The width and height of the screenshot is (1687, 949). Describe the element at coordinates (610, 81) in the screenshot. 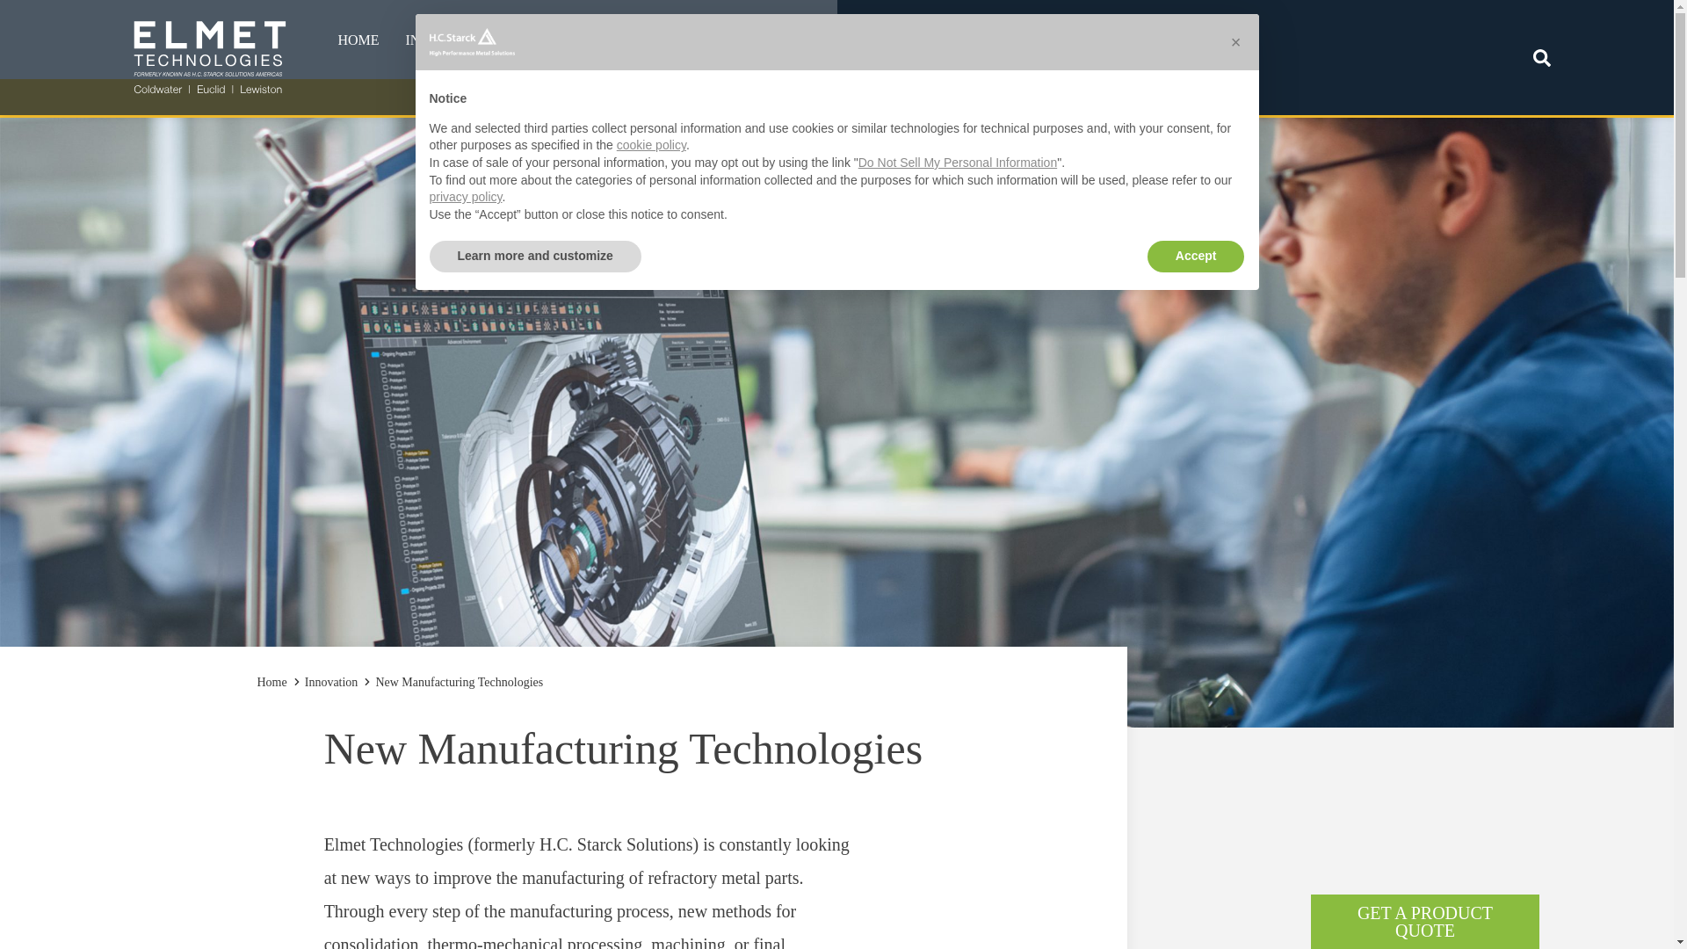

I see `PRODUCTS BY MATERIAL` at that location.